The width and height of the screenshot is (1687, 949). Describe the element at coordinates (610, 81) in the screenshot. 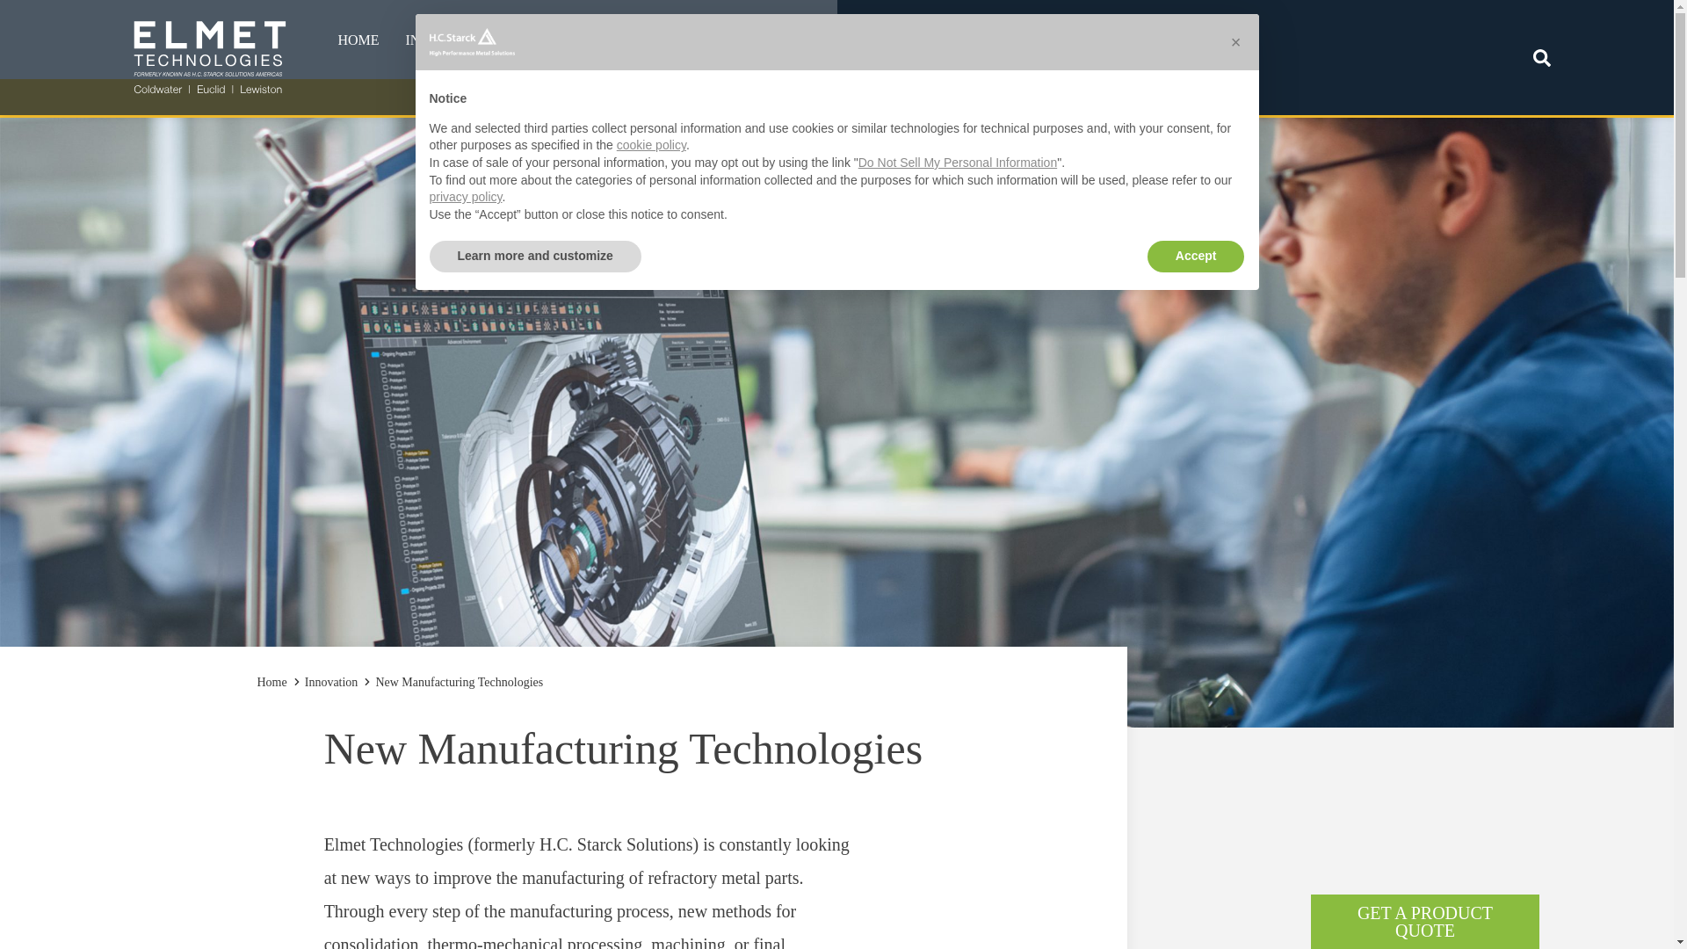

I see `PRODUCTS BY MATERIAL` at that location.